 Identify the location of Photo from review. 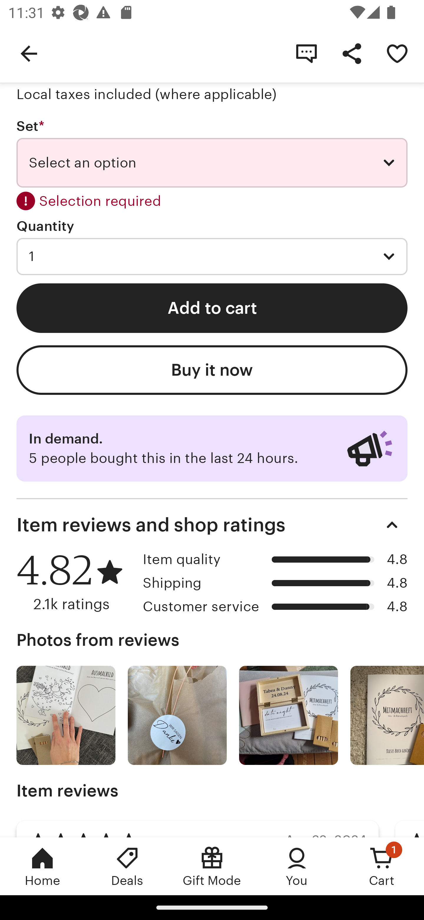
(289, 715).